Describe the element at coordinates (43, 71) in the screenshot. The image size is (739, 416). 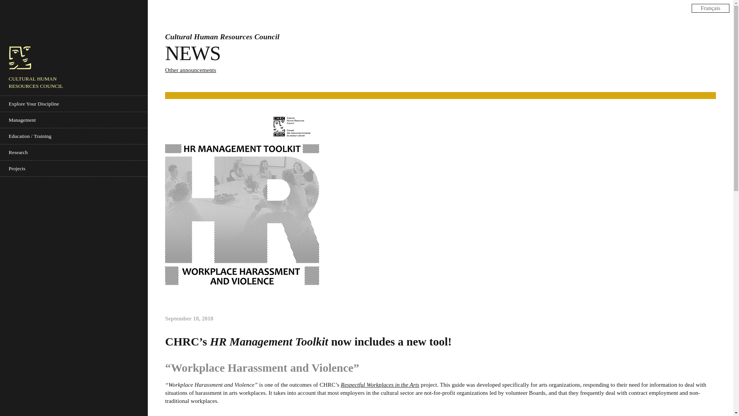
I see `CULTURAL HUMAN RESOURCES COUNCIL` at that location.